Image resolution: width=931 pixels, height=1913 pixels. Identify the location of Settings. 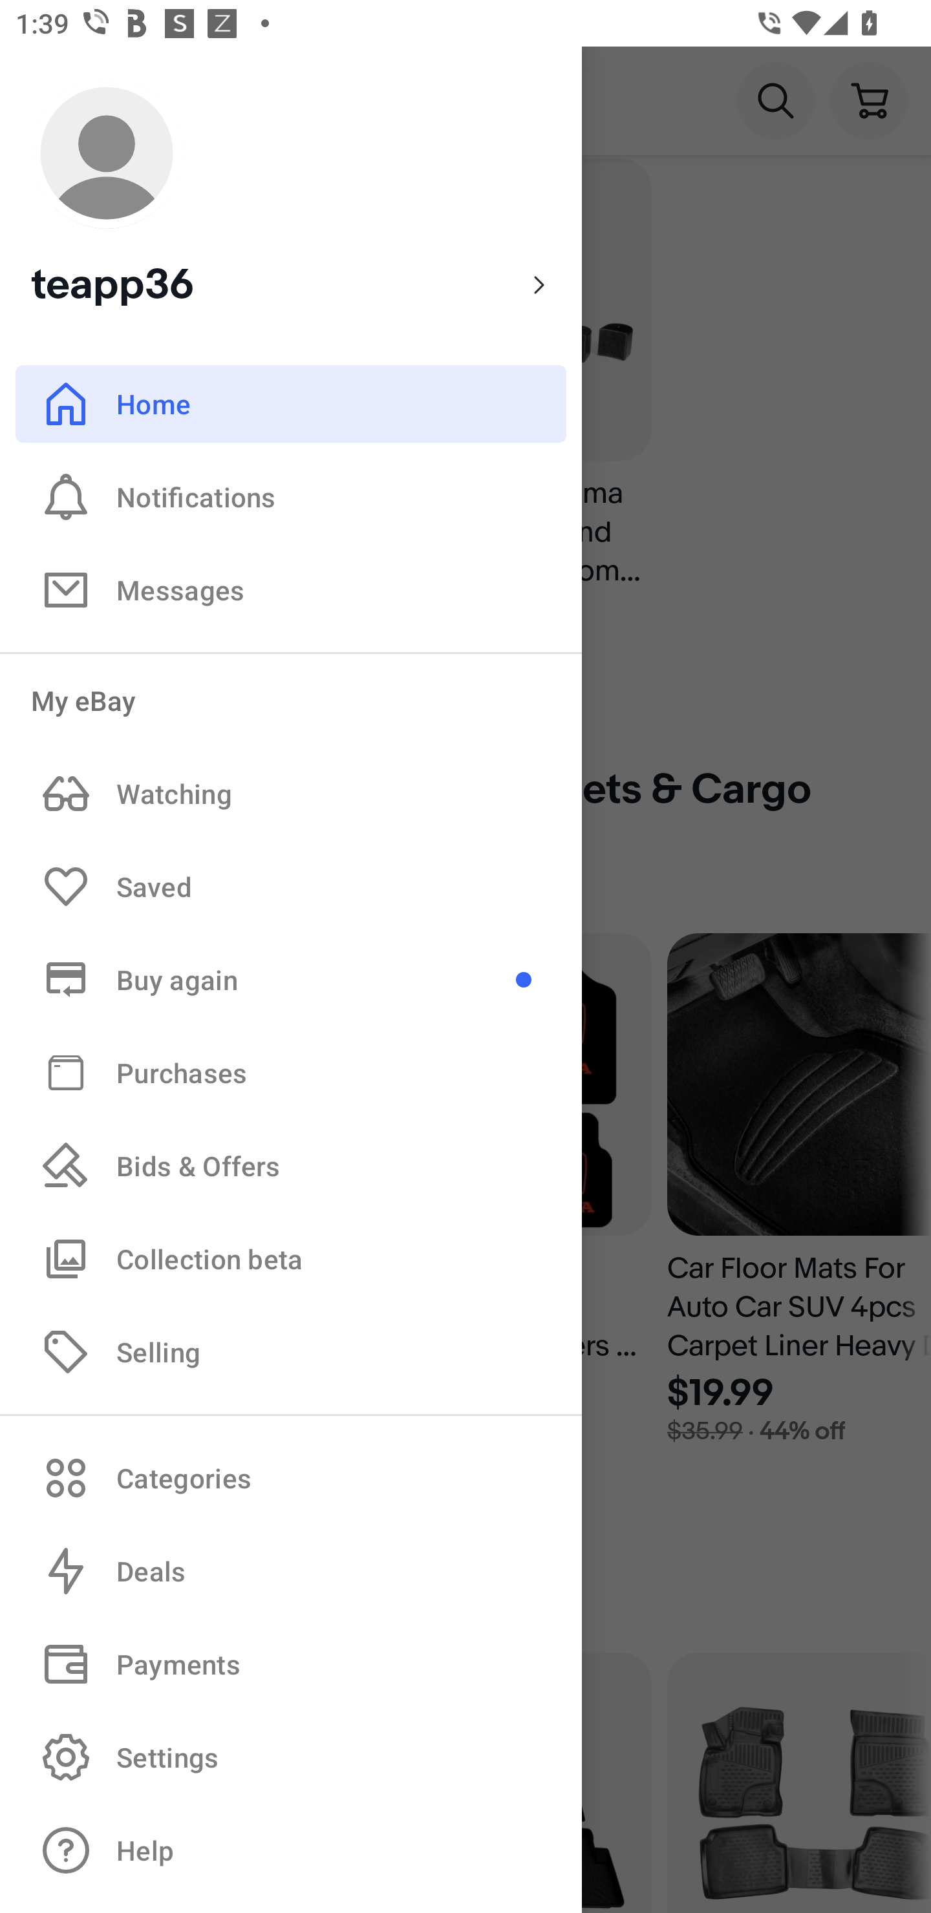
(291, 1757).